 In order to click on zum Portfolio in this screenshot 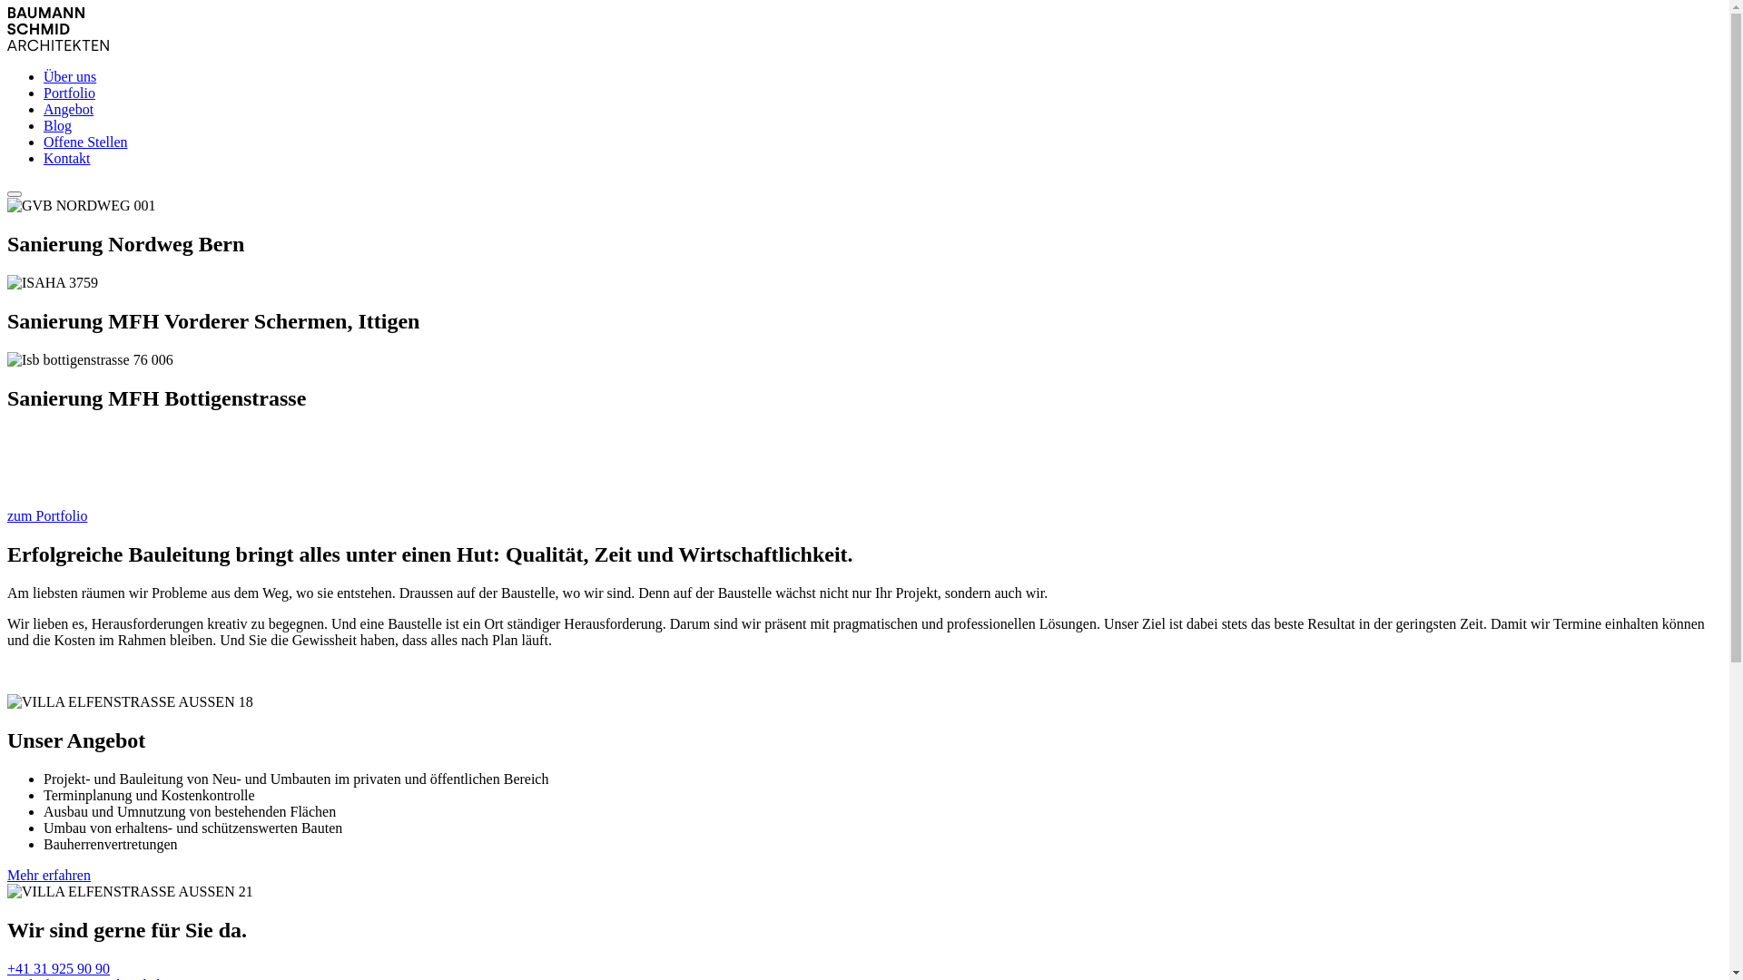, I will do `click(47, 515)`.